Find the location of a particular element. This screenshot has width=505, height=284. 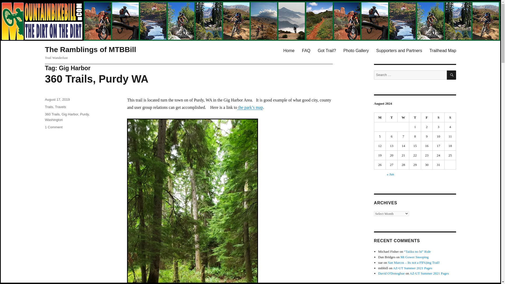

FAQ is located at coordinates (306, 50).